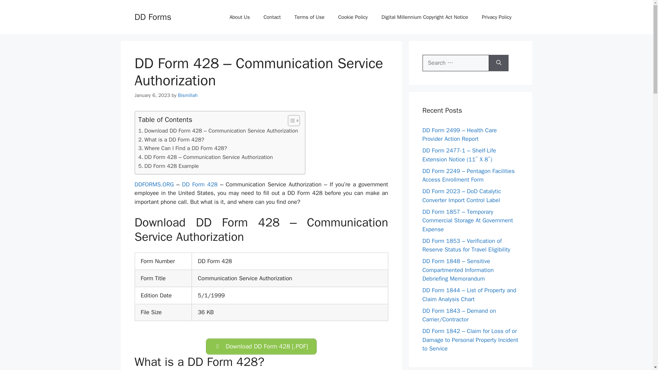  Describe the element at coordinates (182, 148) in the screenshot. I see `Where Can I Find a DD Form 428?` at that location.